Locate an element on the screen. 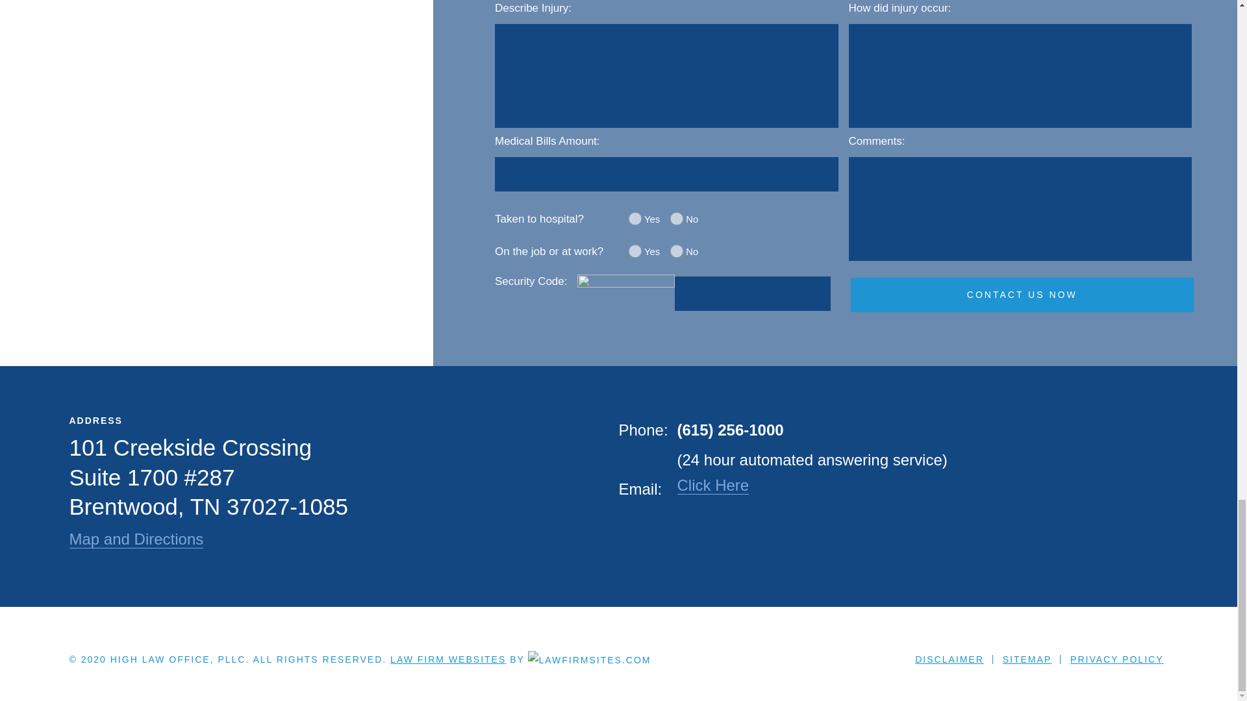 The image size is (1247, 701). No is located at coordinates (677, 251).